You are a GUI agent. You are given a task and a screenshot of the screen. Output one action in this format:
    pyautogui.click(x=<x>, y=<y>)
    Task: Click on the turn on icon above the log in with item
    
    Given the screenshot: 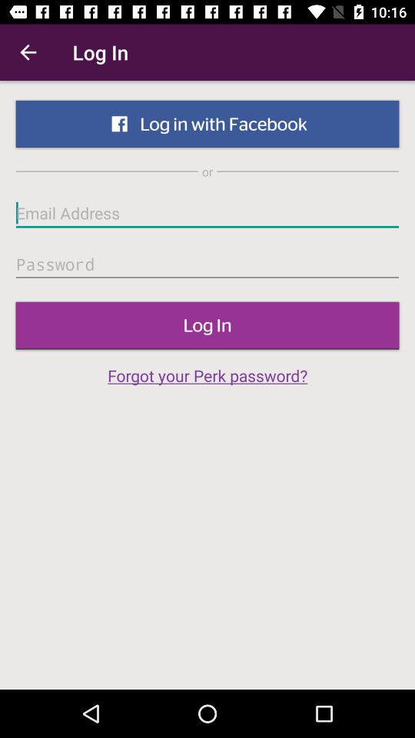 What is the action you would take?
    pyautogui.click(x=28, y=52)
    